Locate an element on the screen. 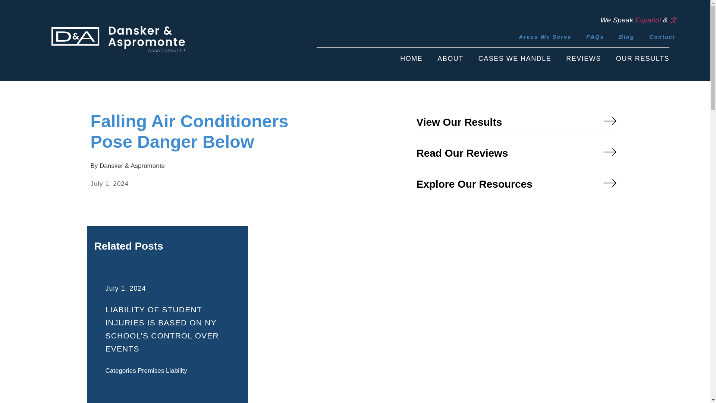  Blog is located at coordinates (626, 37).